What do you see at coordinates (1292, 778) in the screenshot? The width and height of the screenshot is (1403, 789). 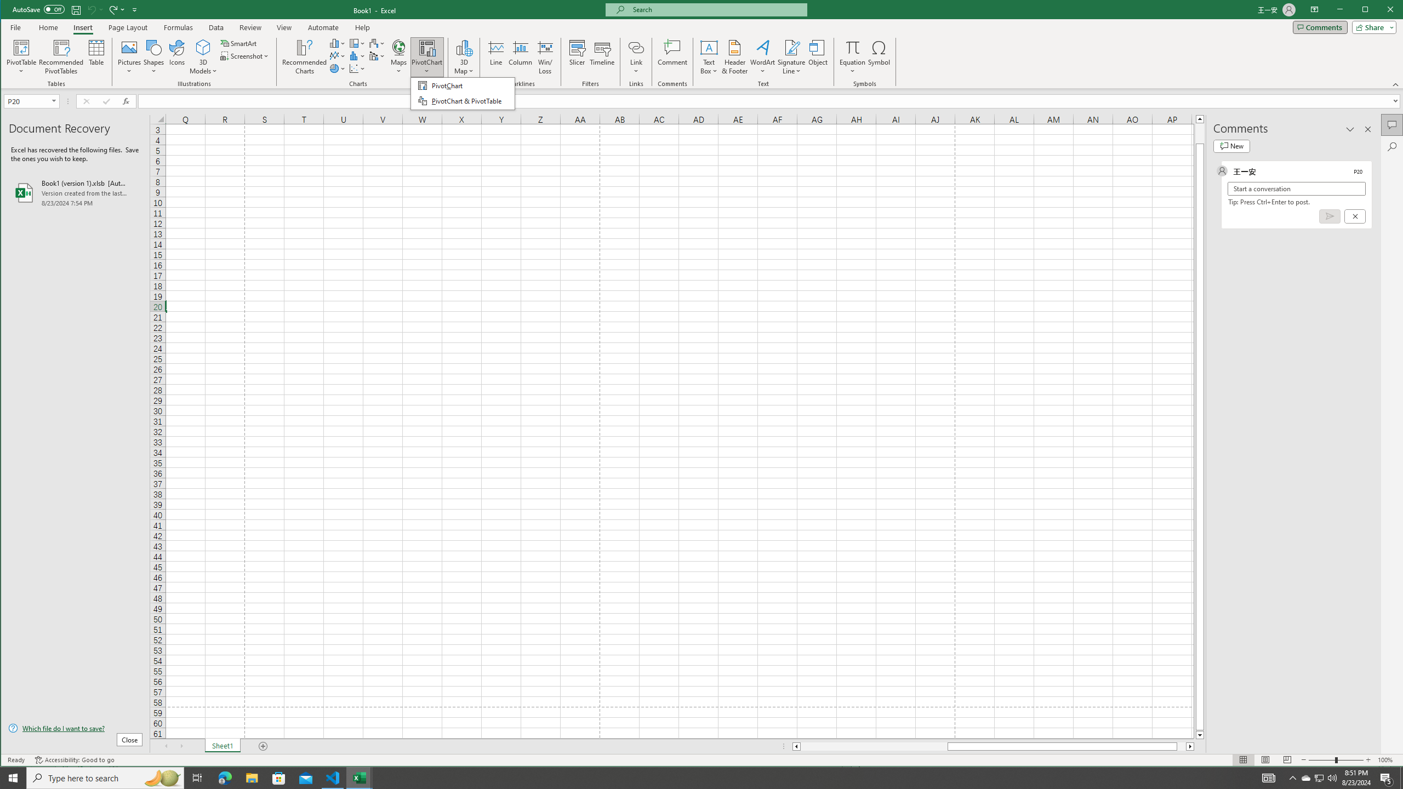 I see `Notification Chevron` at bounding box center [1292, 778].